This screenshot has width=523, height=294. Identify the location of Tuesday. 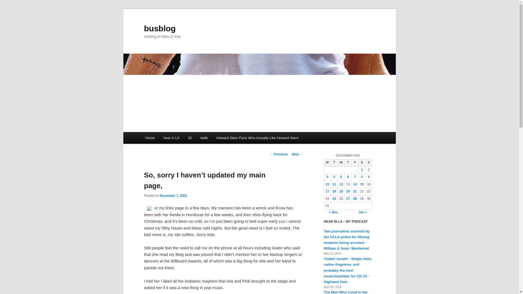
(334, 163).